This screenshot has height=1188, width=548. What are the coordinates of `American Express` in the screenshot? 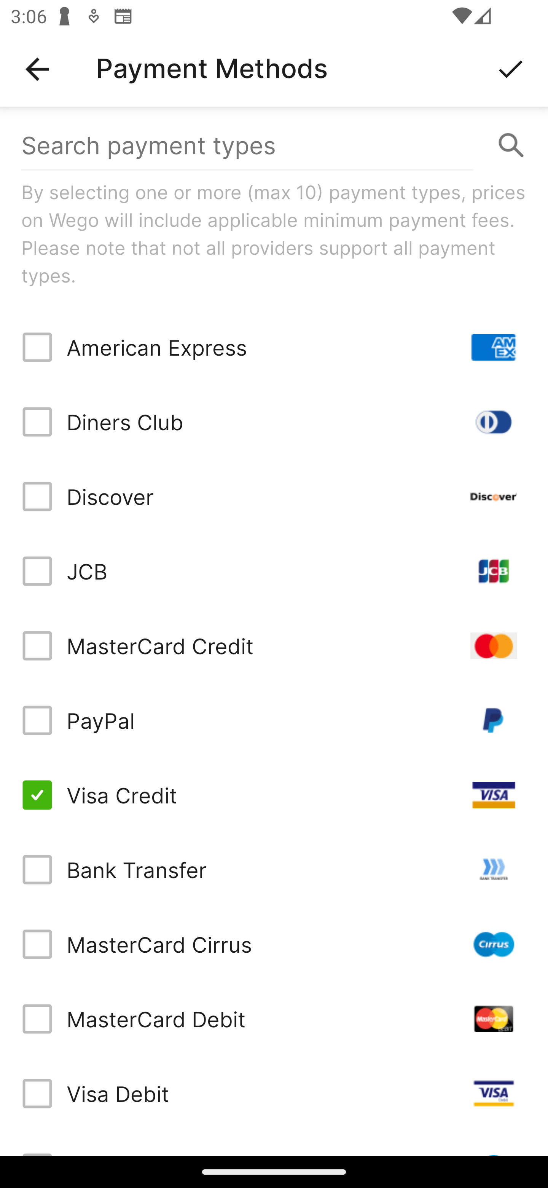 It's located at (274, 347).